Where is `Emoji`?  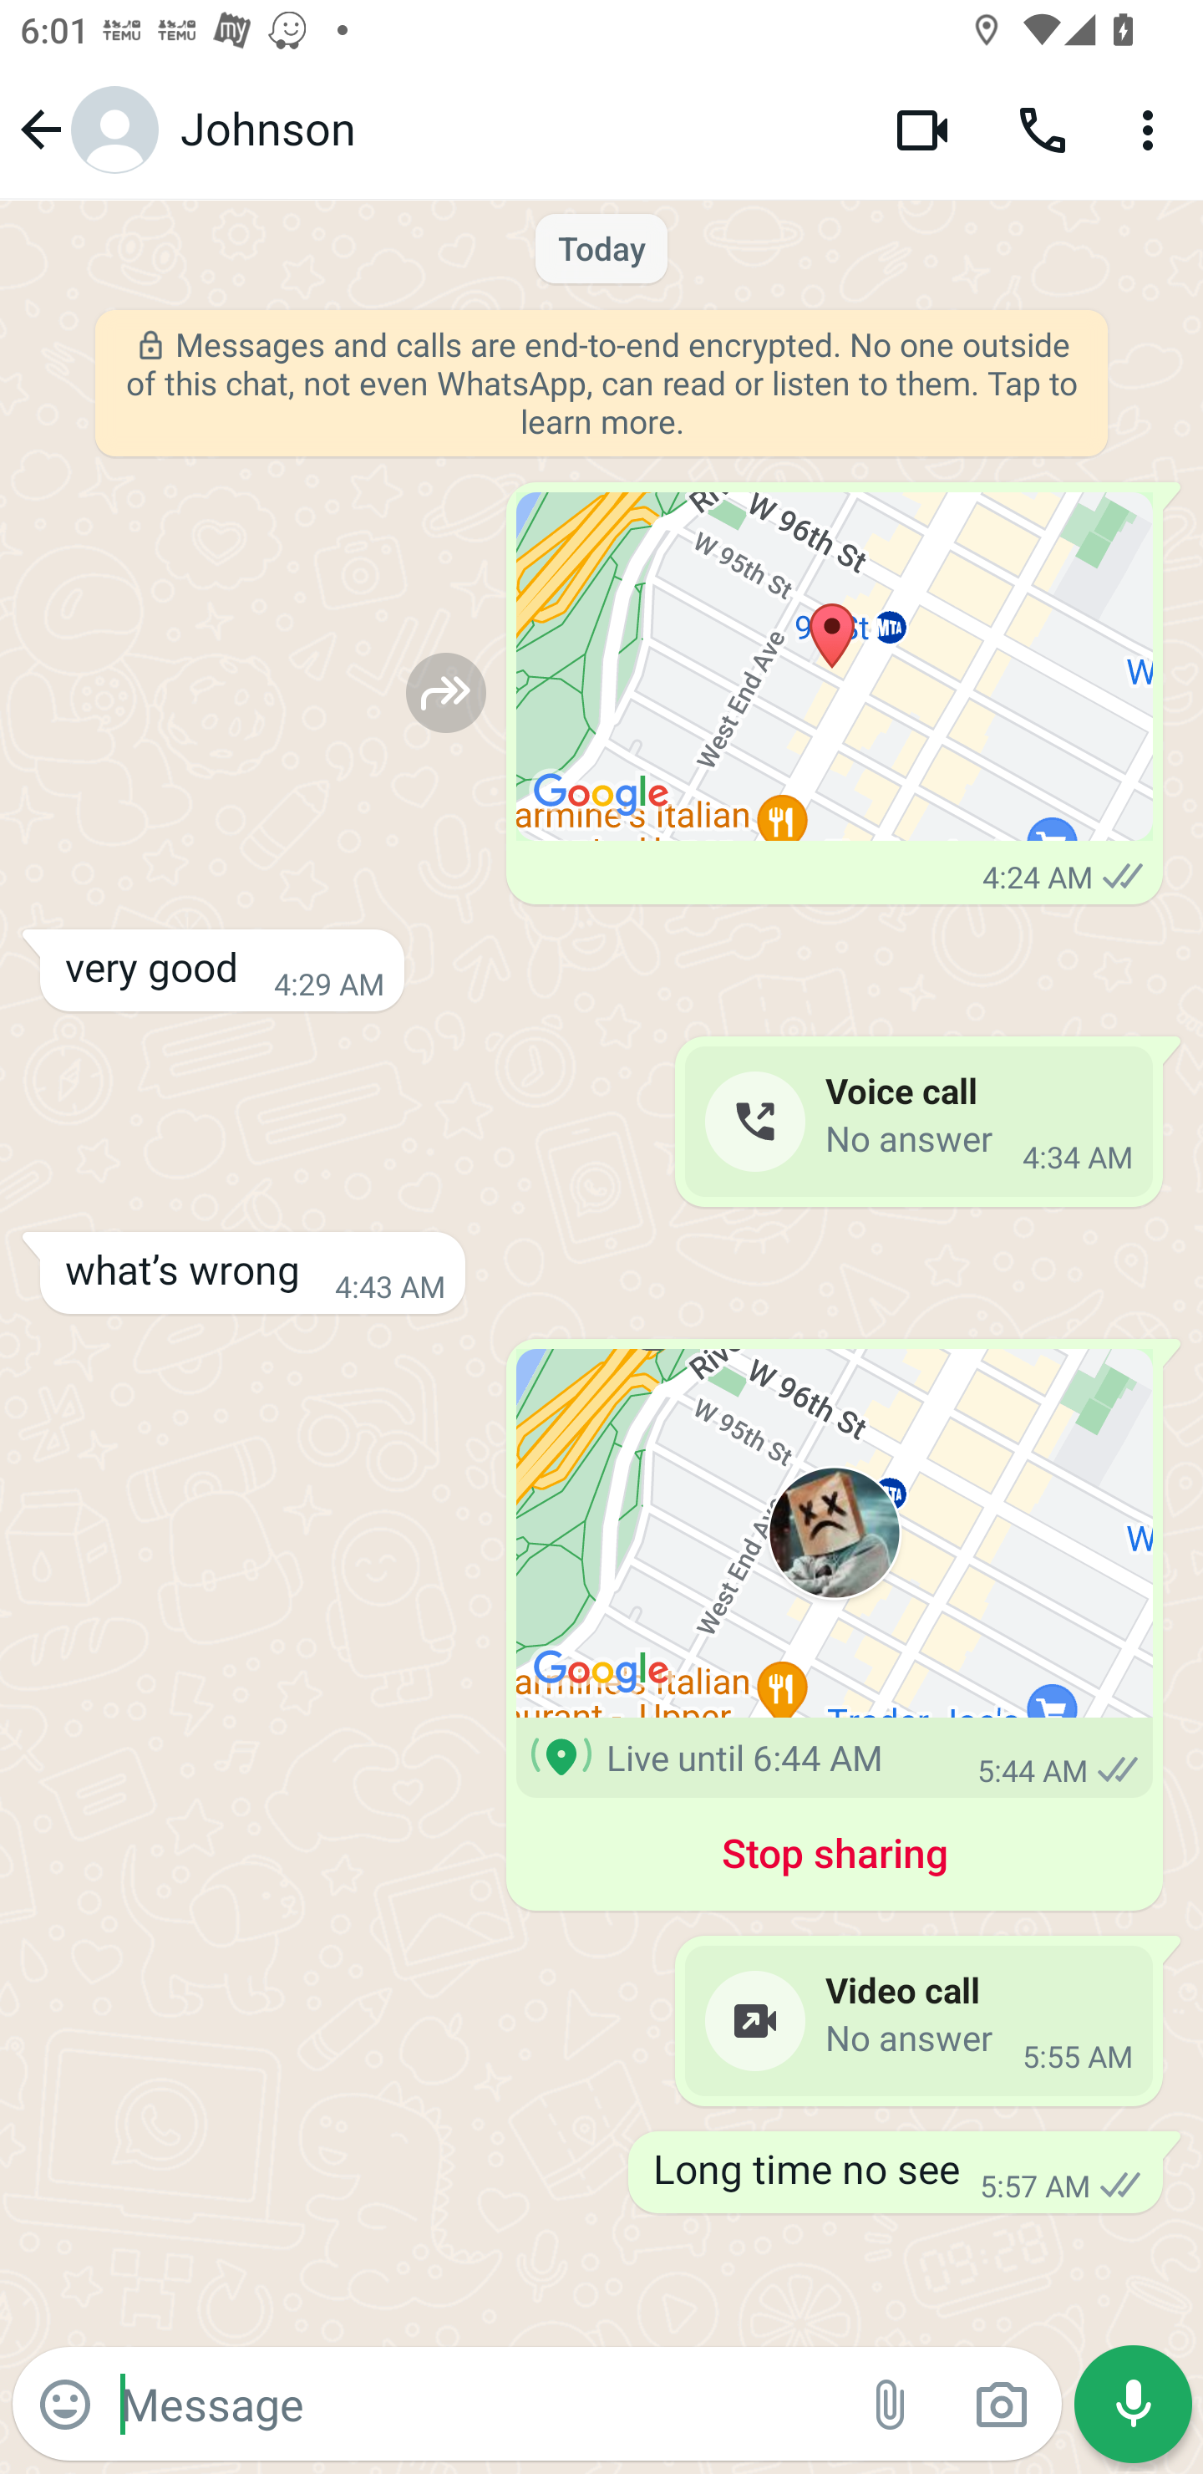 Emoji is located at coordinates (65, 2405).